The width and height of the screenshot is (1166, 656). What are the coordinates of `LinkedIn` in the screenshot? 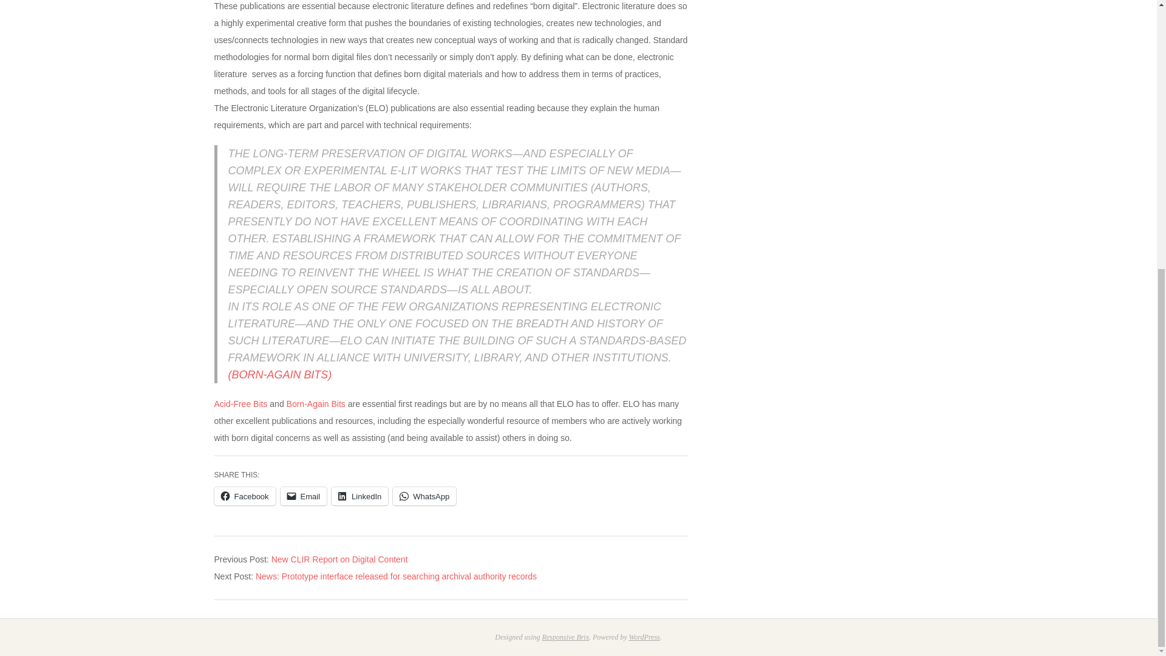 It's located at (360, 496).